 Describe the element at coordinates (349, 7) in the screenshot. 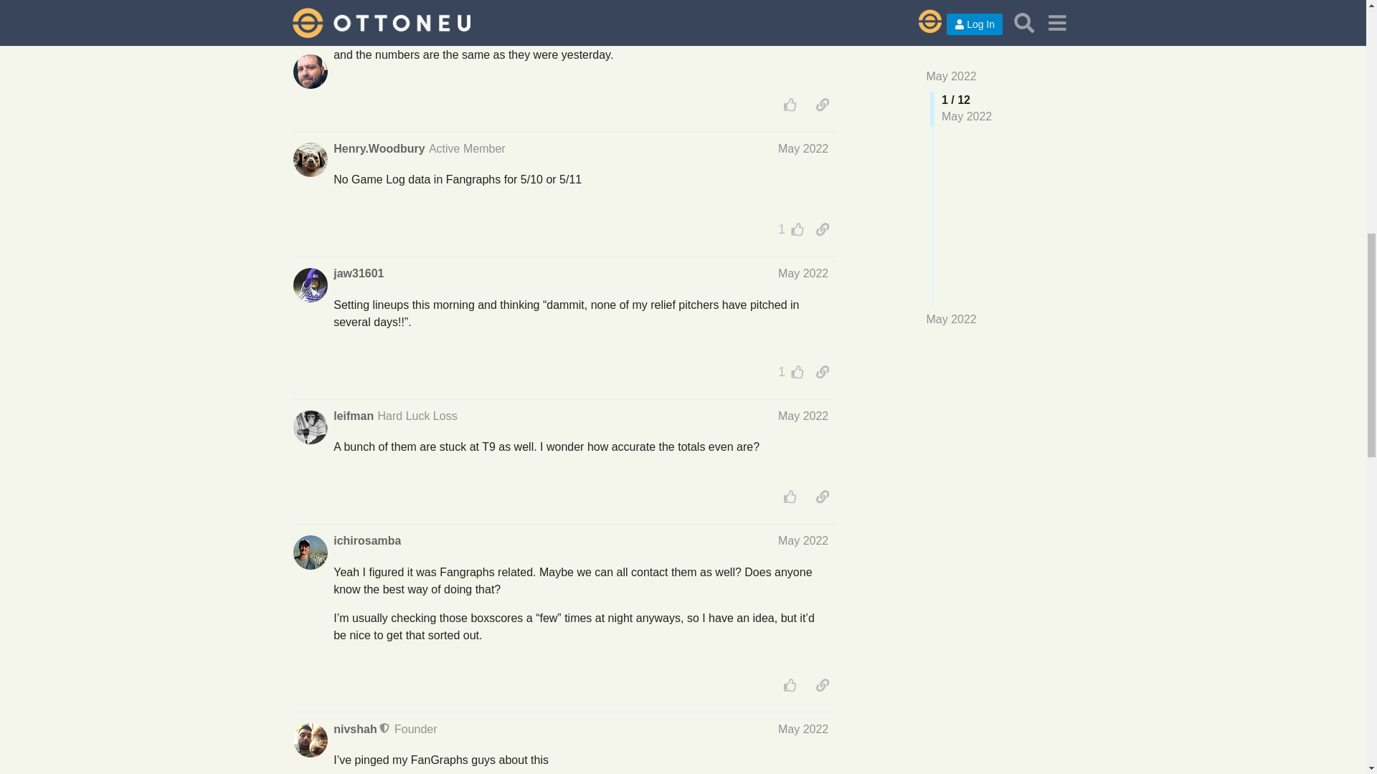

I see `g00s3` at that location.